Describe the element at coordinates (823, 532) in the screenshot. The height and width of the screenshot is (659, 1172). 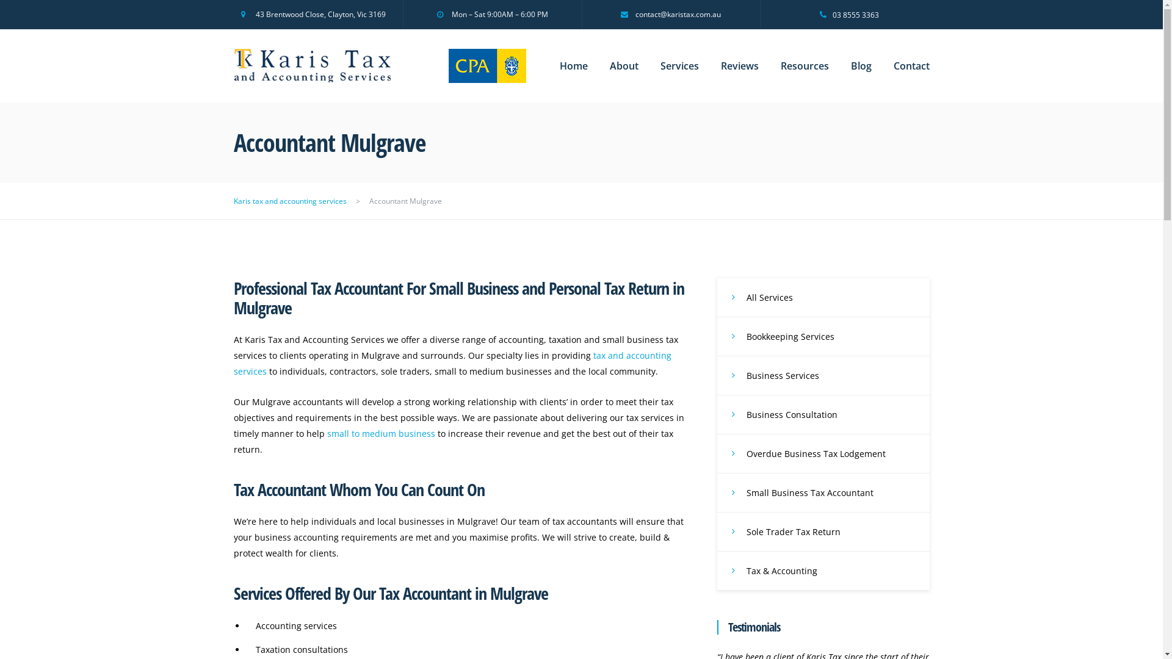
I see `Sole Trader Tax Return` at that location.